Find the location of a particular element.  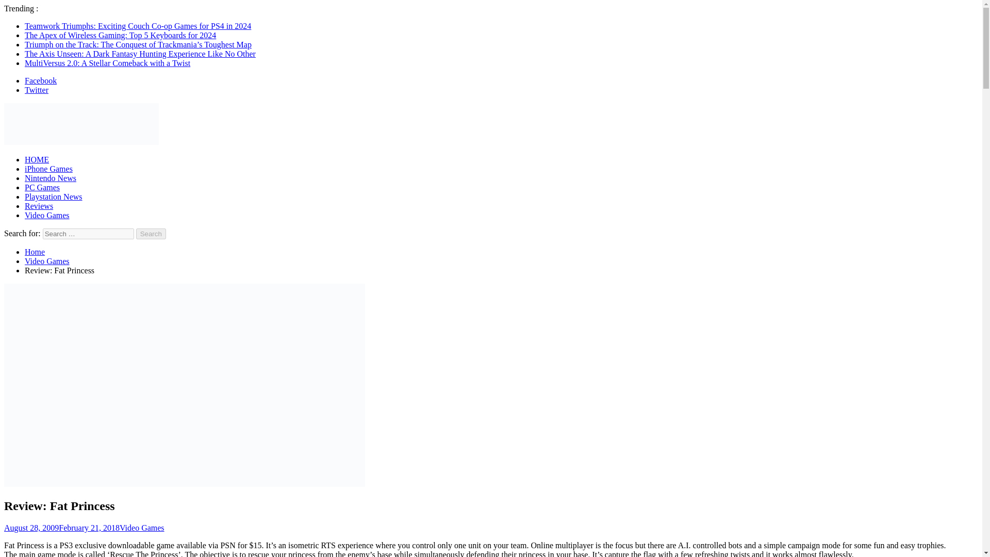

The Apex of Wireless Gaming: Top 5 Keyboards for 2024 is located at coordinates (120, 35).